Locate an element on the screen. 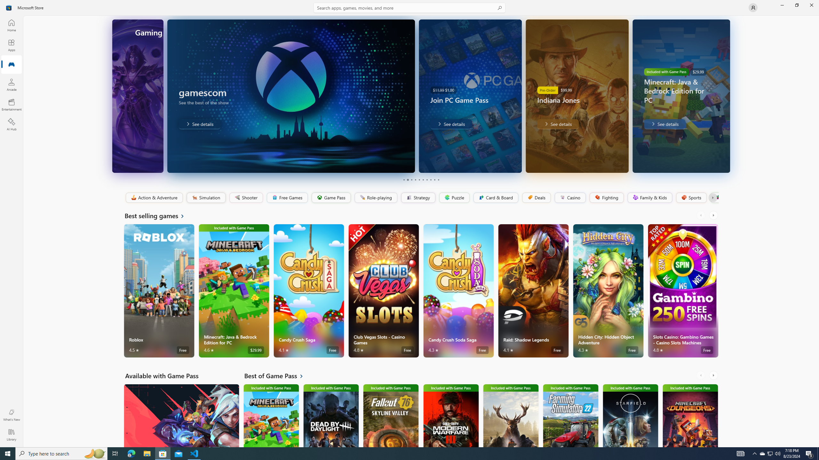  Role-playing is located at coordinates (376, 198).